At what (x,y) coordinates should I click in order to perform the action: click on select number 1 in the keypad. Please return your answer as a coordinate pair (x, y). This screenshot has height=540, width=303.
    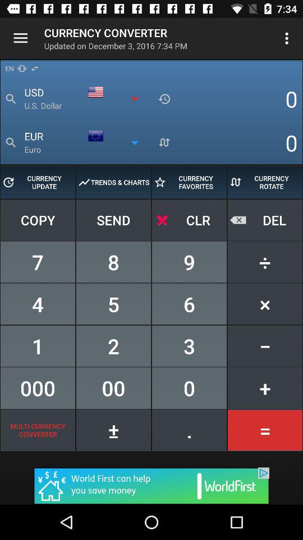
    Looking at the image, I should click on (38, 345).